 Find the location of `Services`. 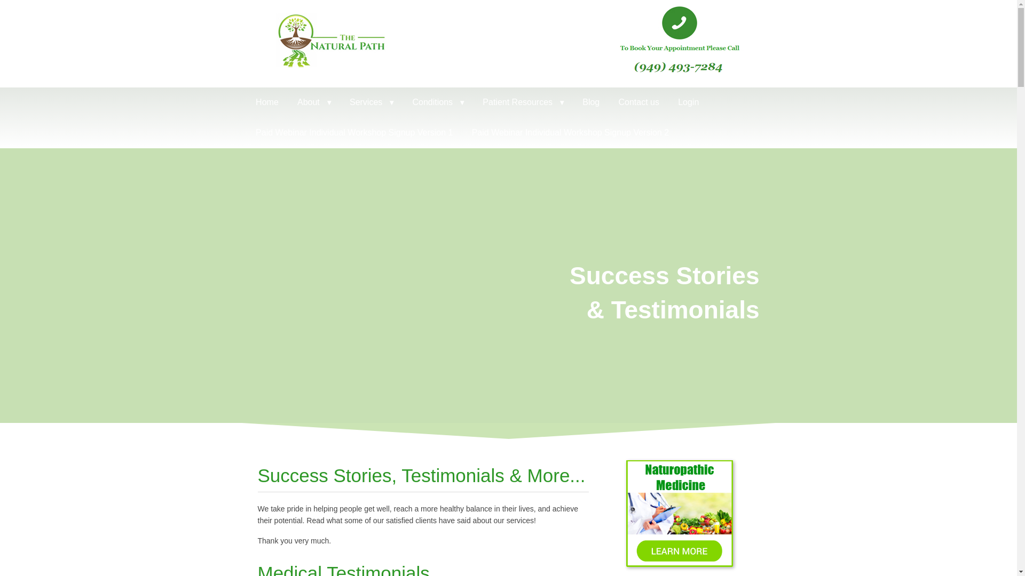

Services is located at coordinates (372, 102).